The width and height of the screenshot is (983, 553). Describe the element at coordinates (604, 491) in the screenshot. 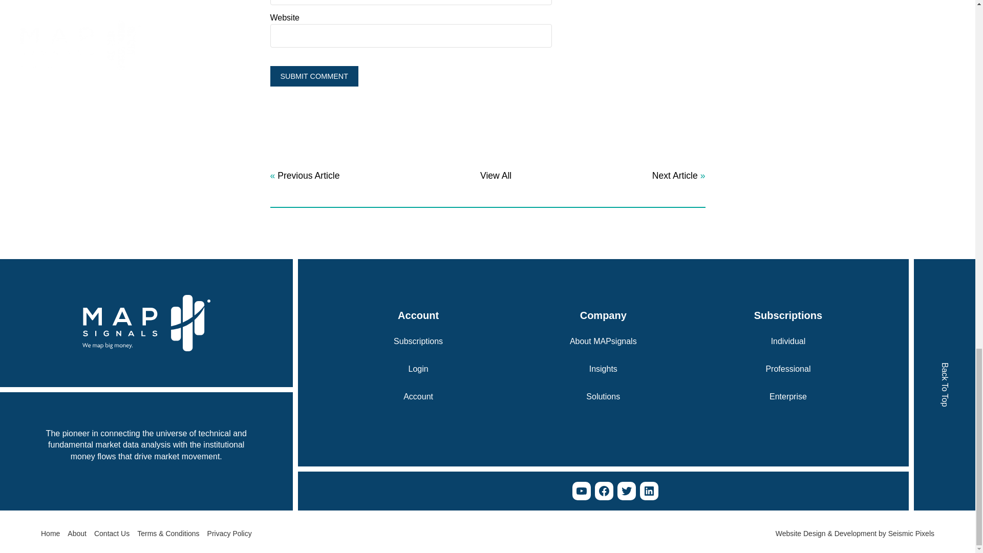

I see `Facebook` at that location.